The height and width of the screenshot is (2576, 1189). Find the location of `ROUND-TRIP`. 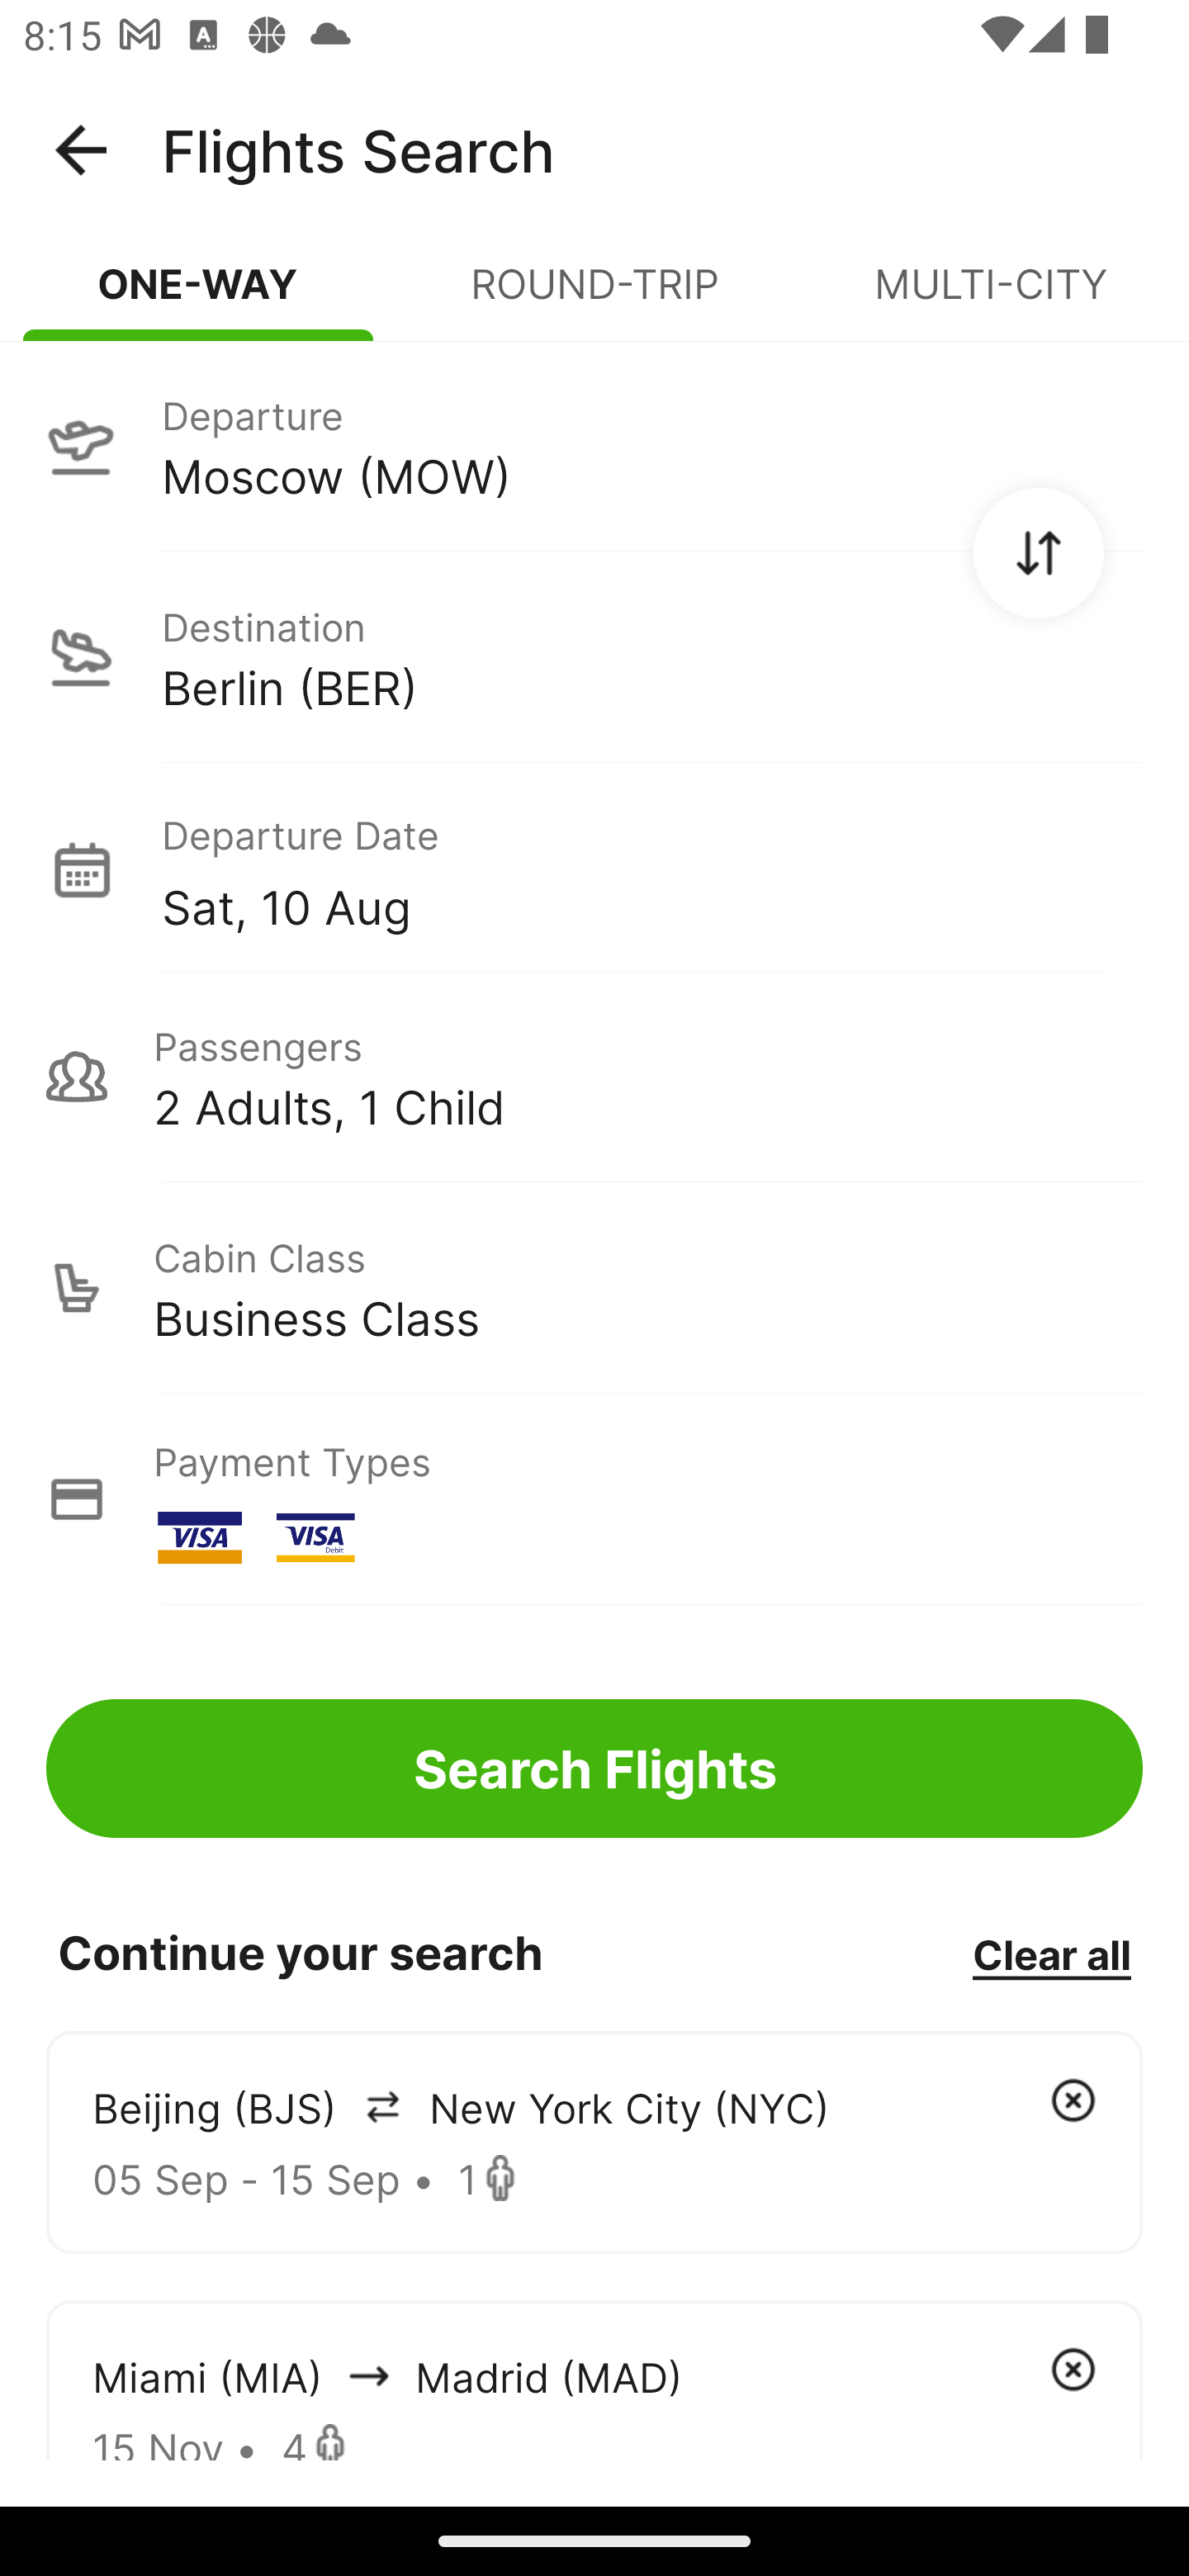

ROUND-TRIP is located at coordinates (594, 297).